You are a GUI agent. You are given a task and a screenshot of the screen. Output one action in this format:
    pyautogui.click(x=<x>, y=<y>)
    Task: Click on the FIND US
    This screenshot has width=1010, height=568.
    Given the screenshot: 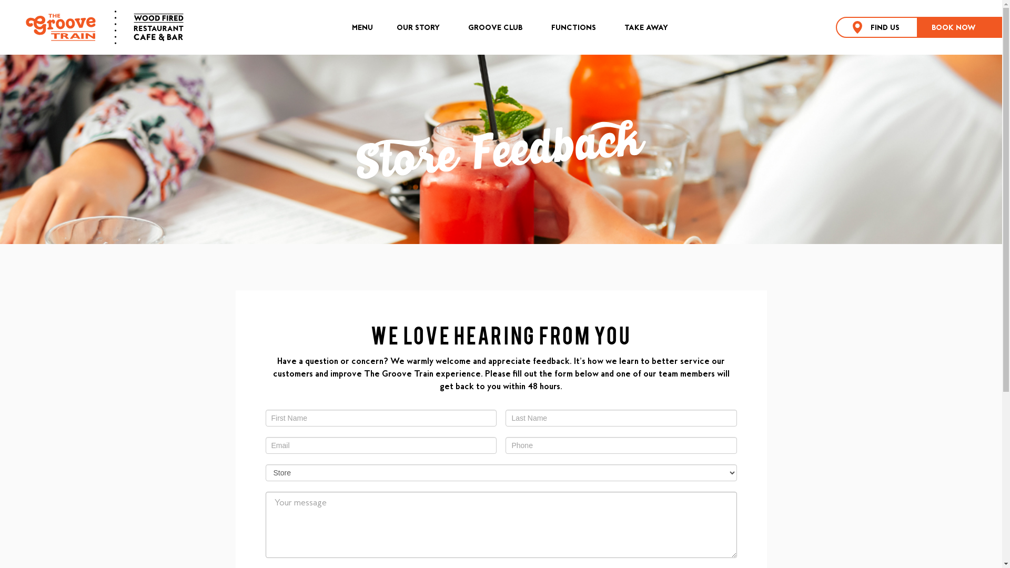 What is the action you would take?
    pyautogui.click(x=877, y=27)
    